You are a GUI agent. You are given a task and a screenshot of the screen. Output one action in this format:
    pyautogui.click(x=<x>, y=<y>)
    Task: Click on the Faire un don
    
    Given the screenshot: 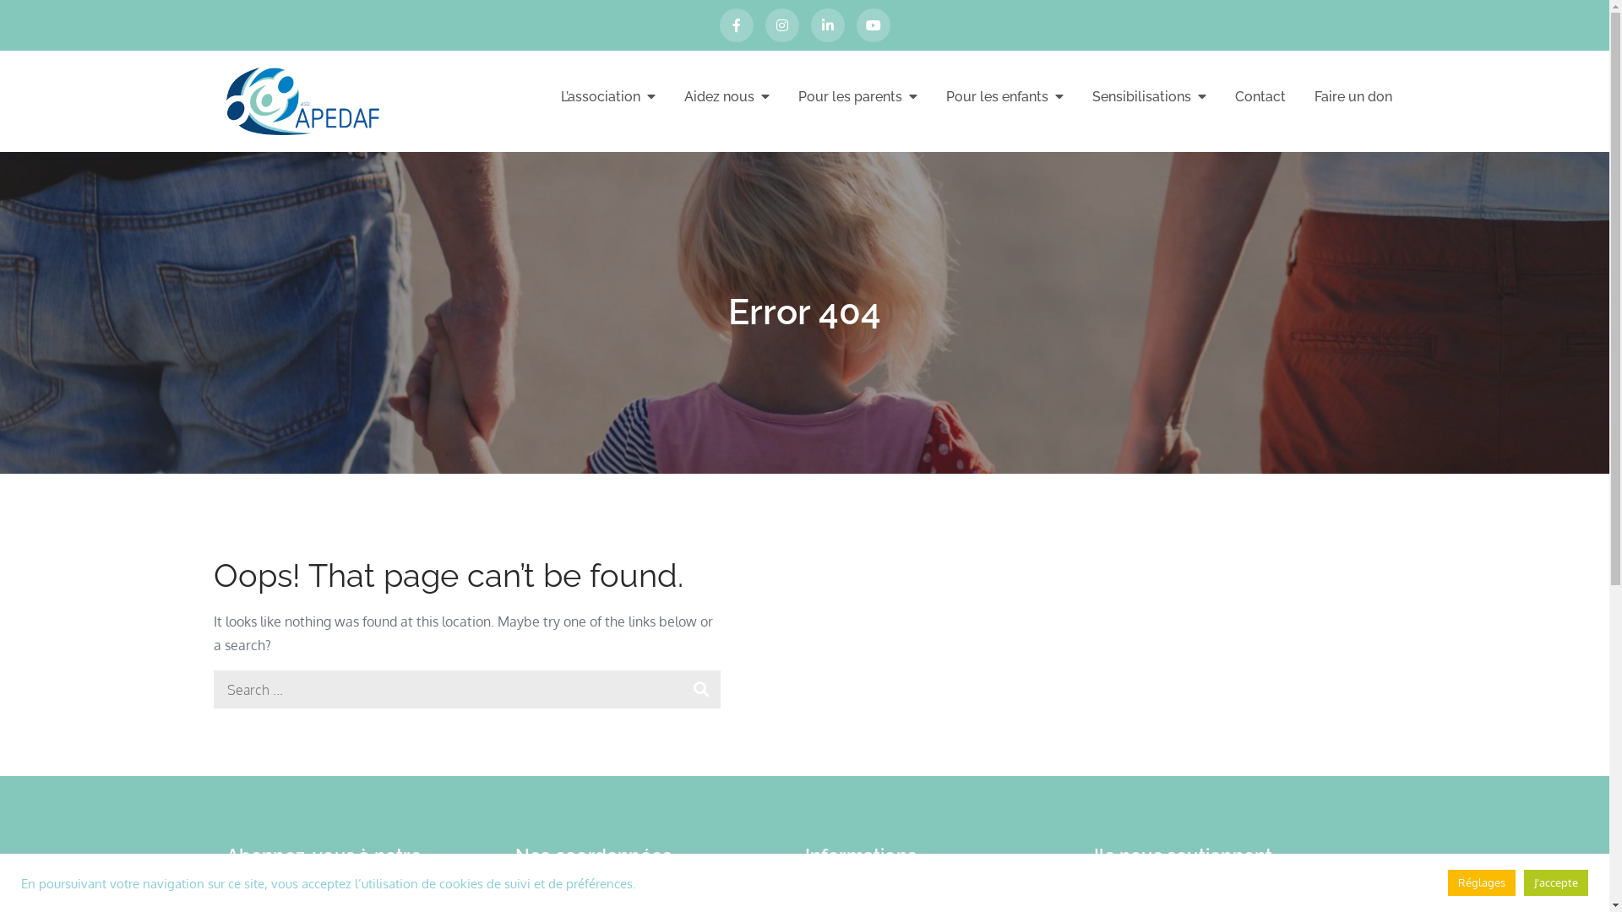 What is the action you would take?
    pyautogui.click(x=1353, y=97)
    